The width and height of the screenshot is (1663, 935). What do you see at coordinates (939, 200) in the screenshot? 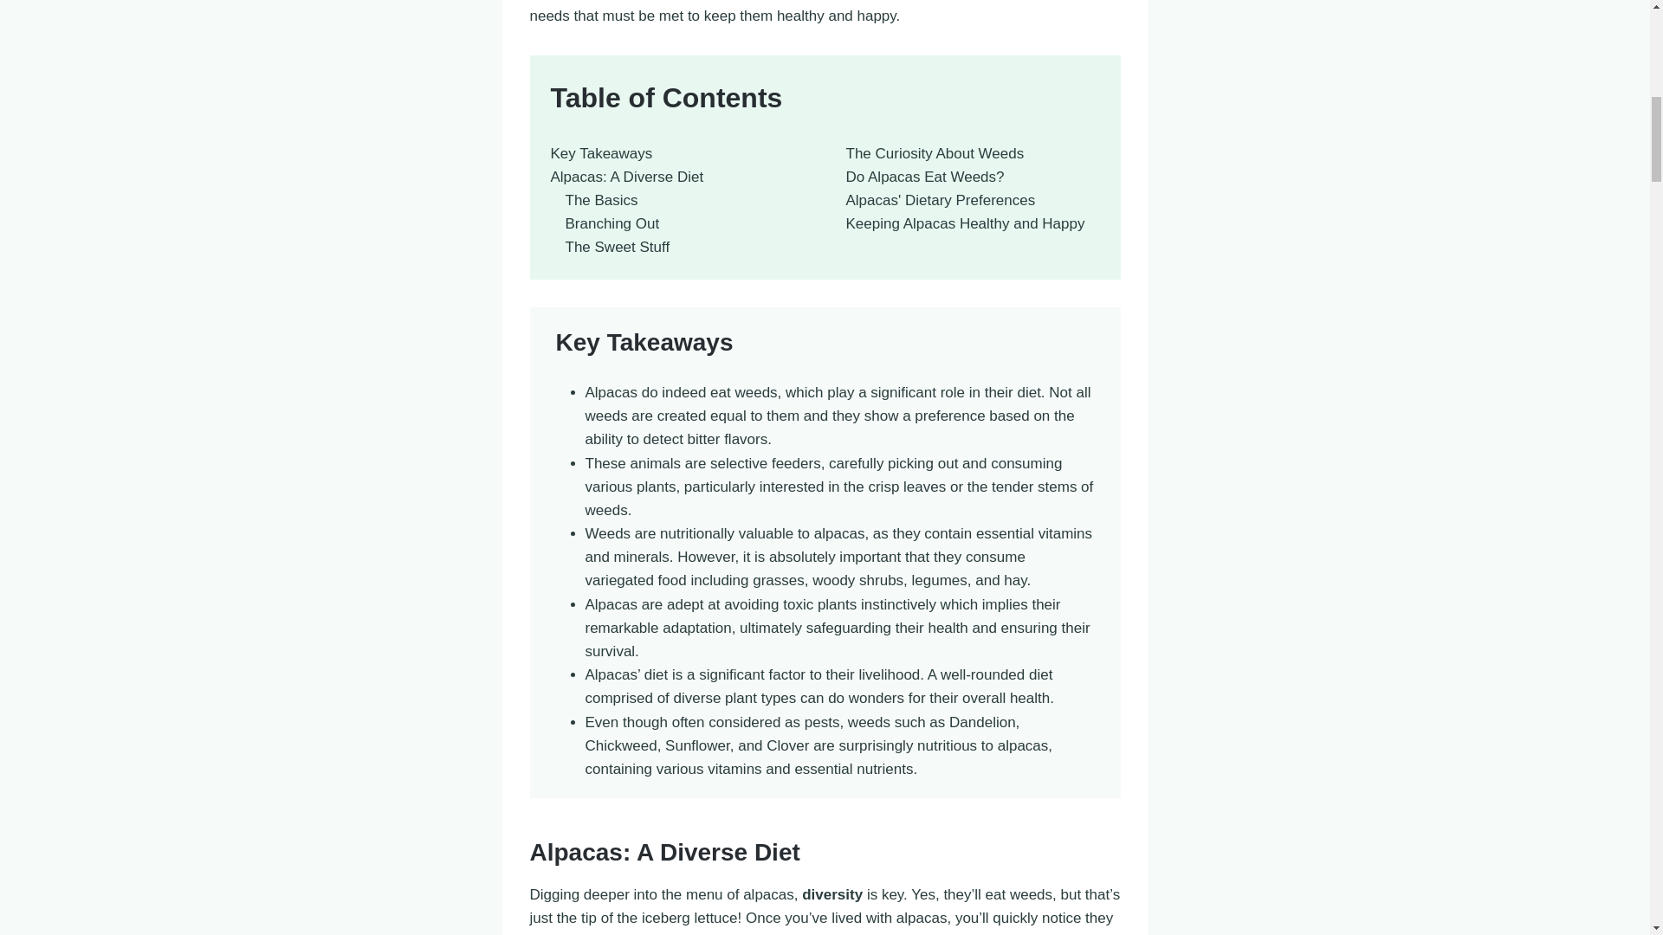
I see `Alpacas' Dietary Preferences` at bounding box center [939, 200].